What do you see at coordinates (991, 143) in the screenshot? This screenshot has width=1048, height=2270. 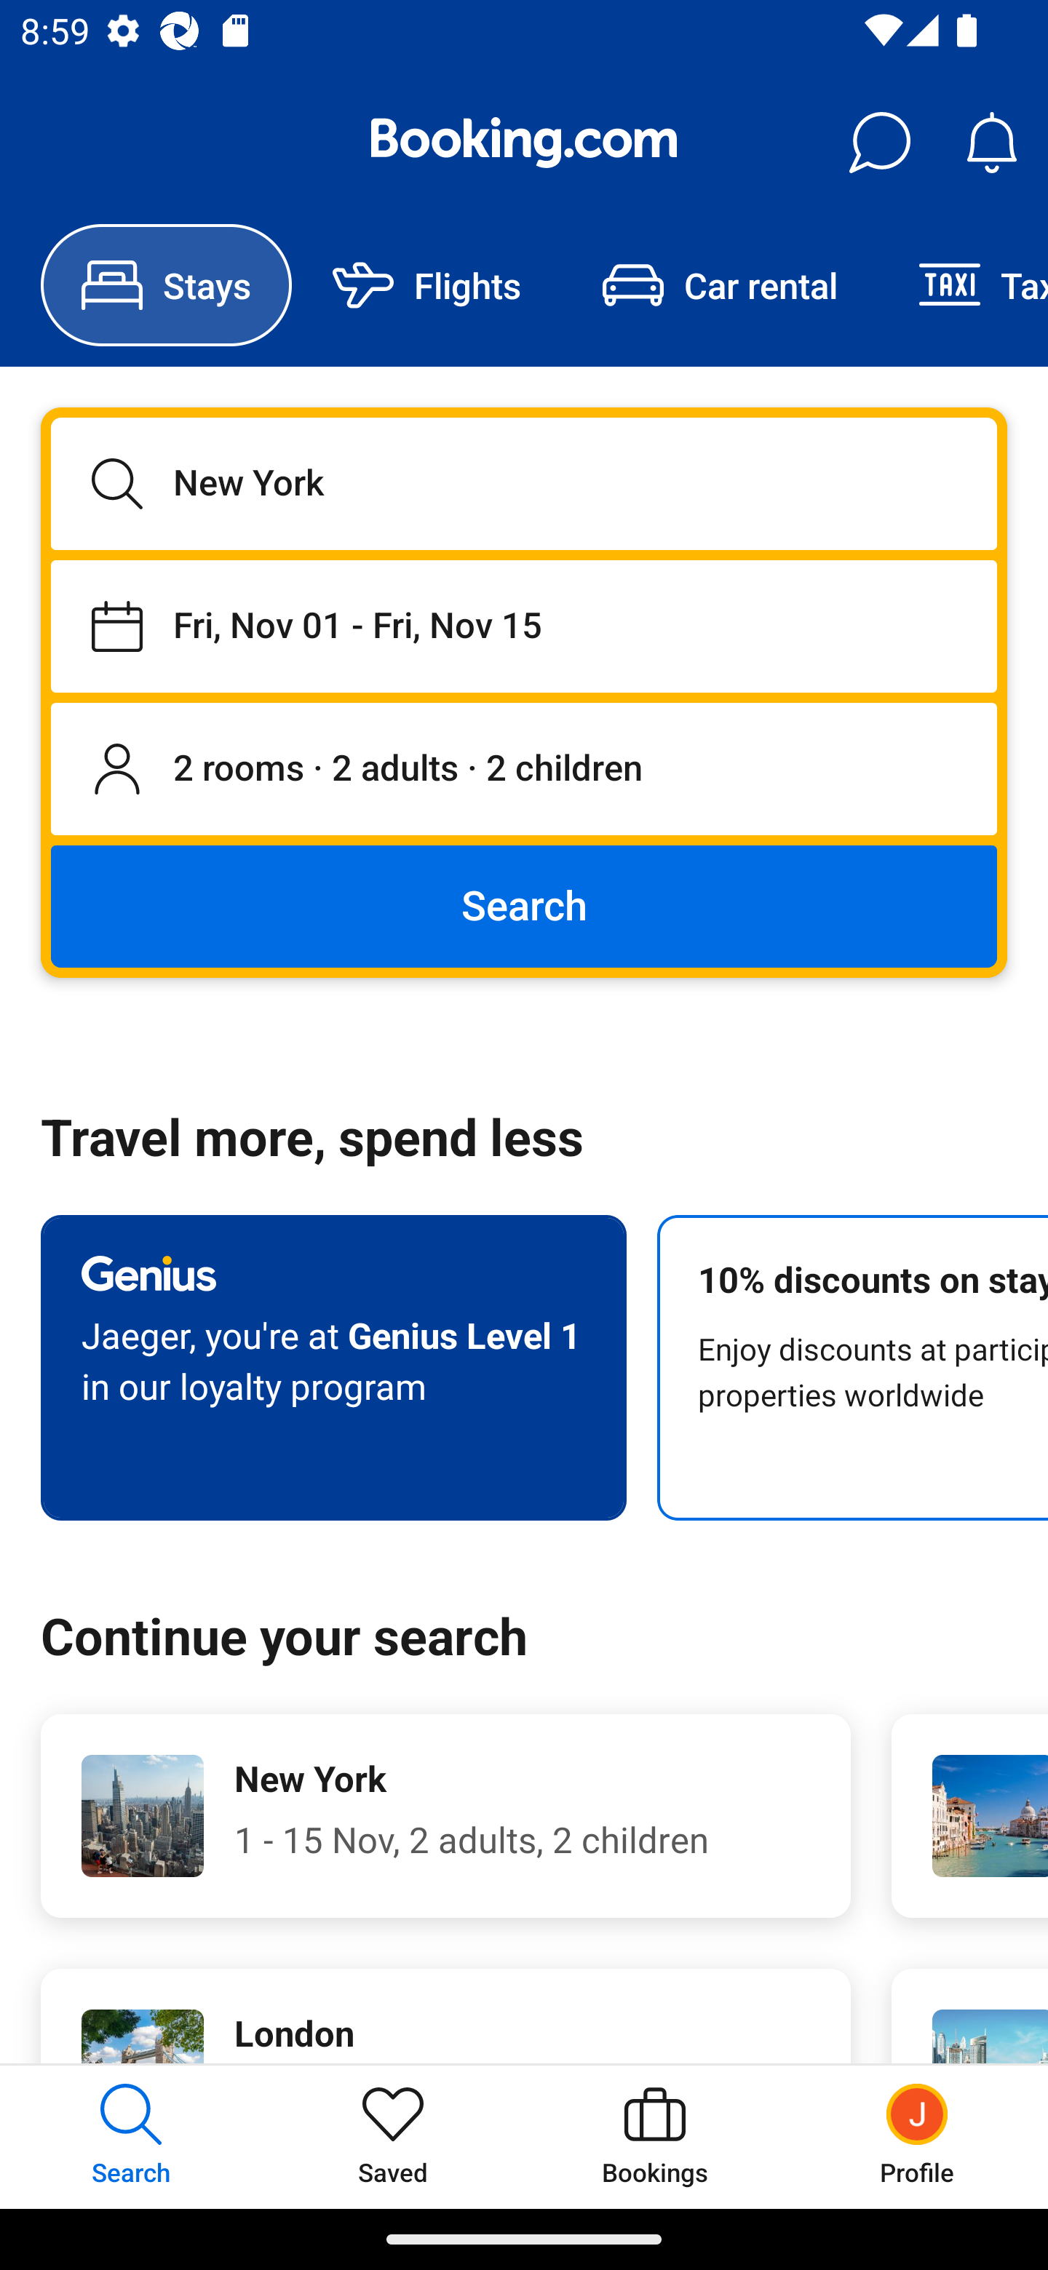 I see `Notifications` at bounding box center [991, 143].